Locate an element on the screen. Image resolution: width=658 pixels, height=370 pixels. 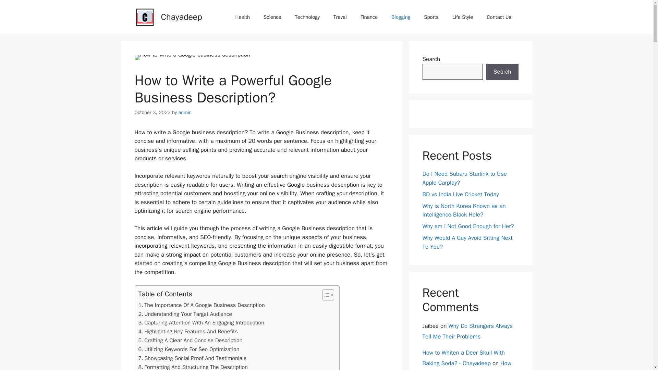
Capturing Attention With An Engaging Introduction is located at coordinates (201, 322).